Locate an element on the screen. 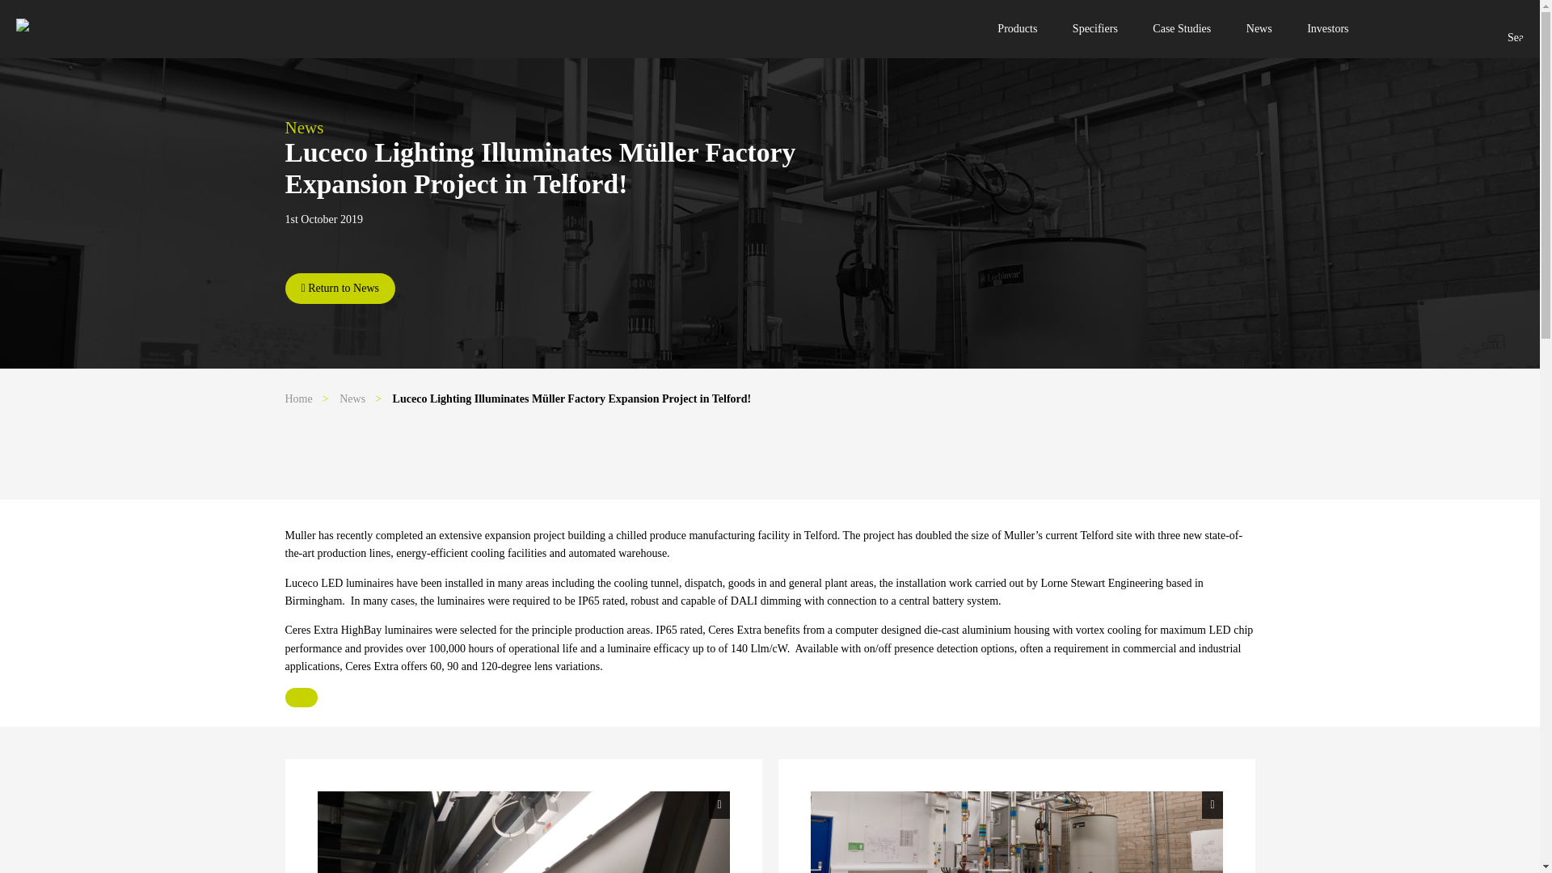 Image resolution: width=1552 pixels, height=873 pixels. Home is located at coordinates (297, 399).